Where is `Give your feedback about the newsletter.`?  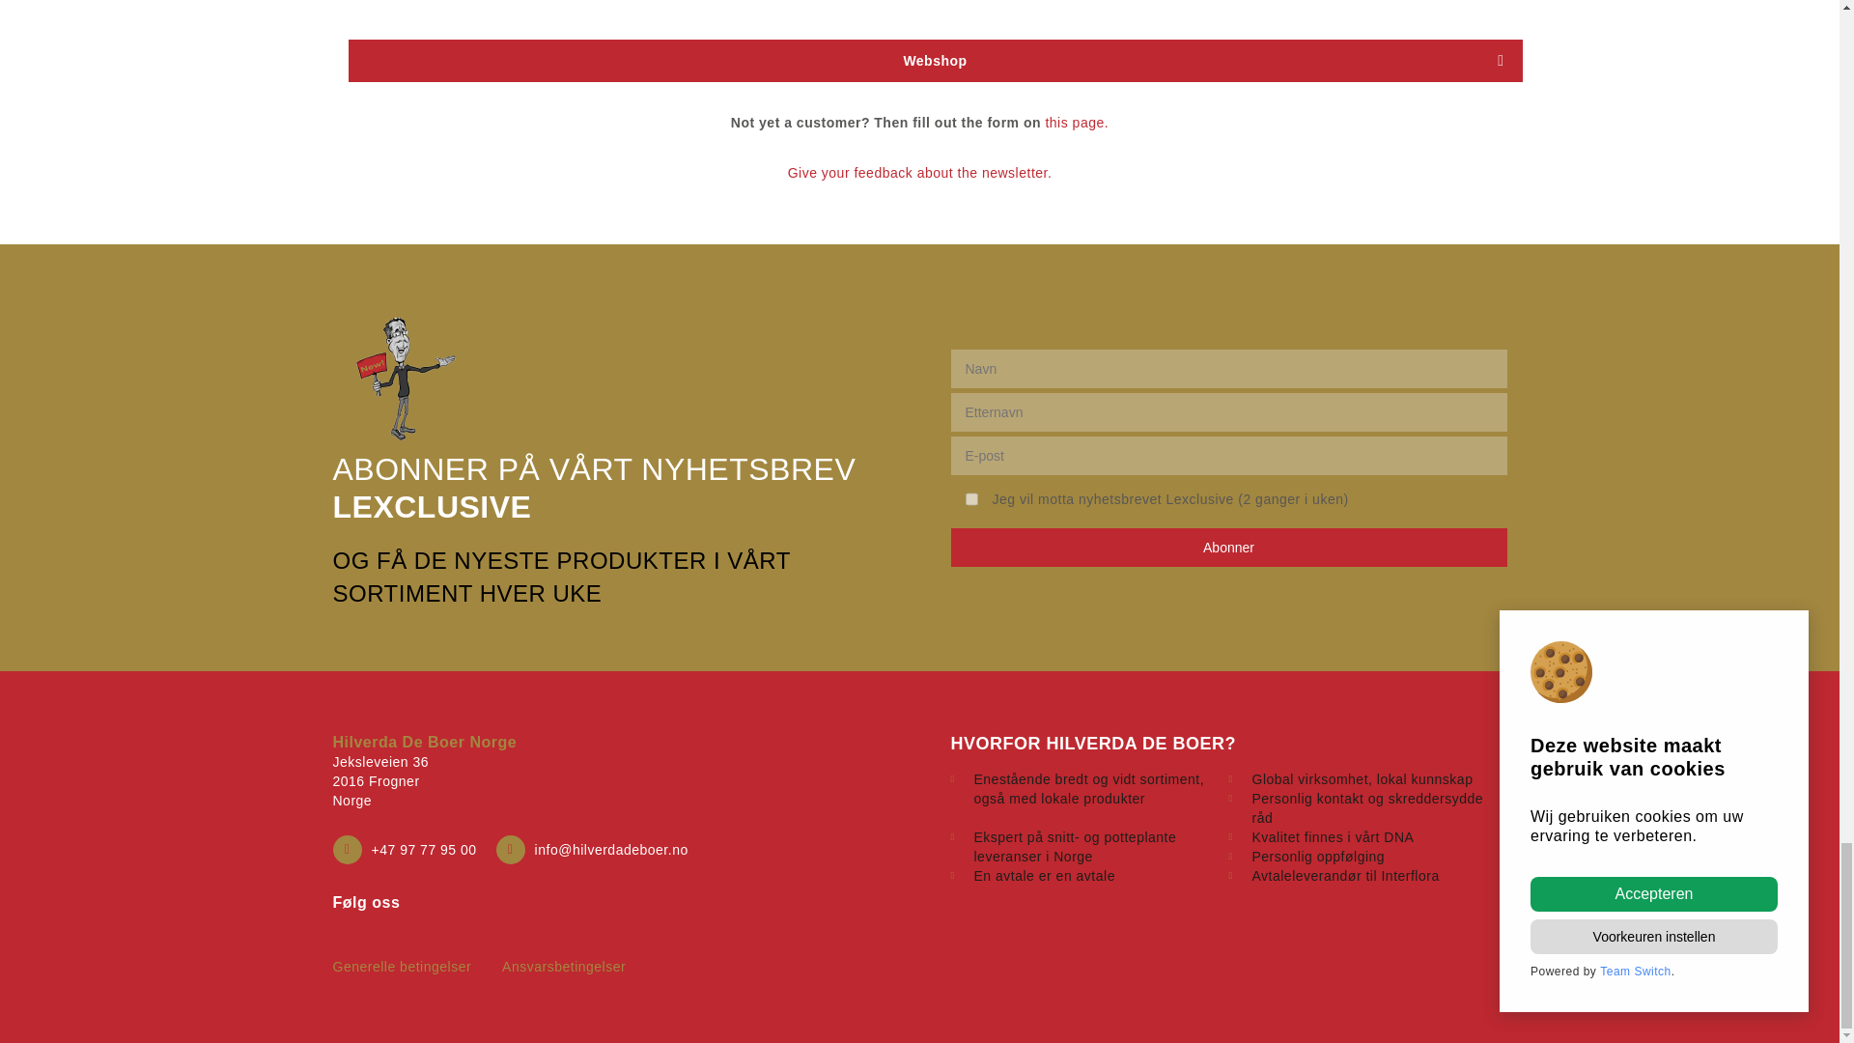
Give your feedback about the newsletter. is located at coordinates (920, 172).